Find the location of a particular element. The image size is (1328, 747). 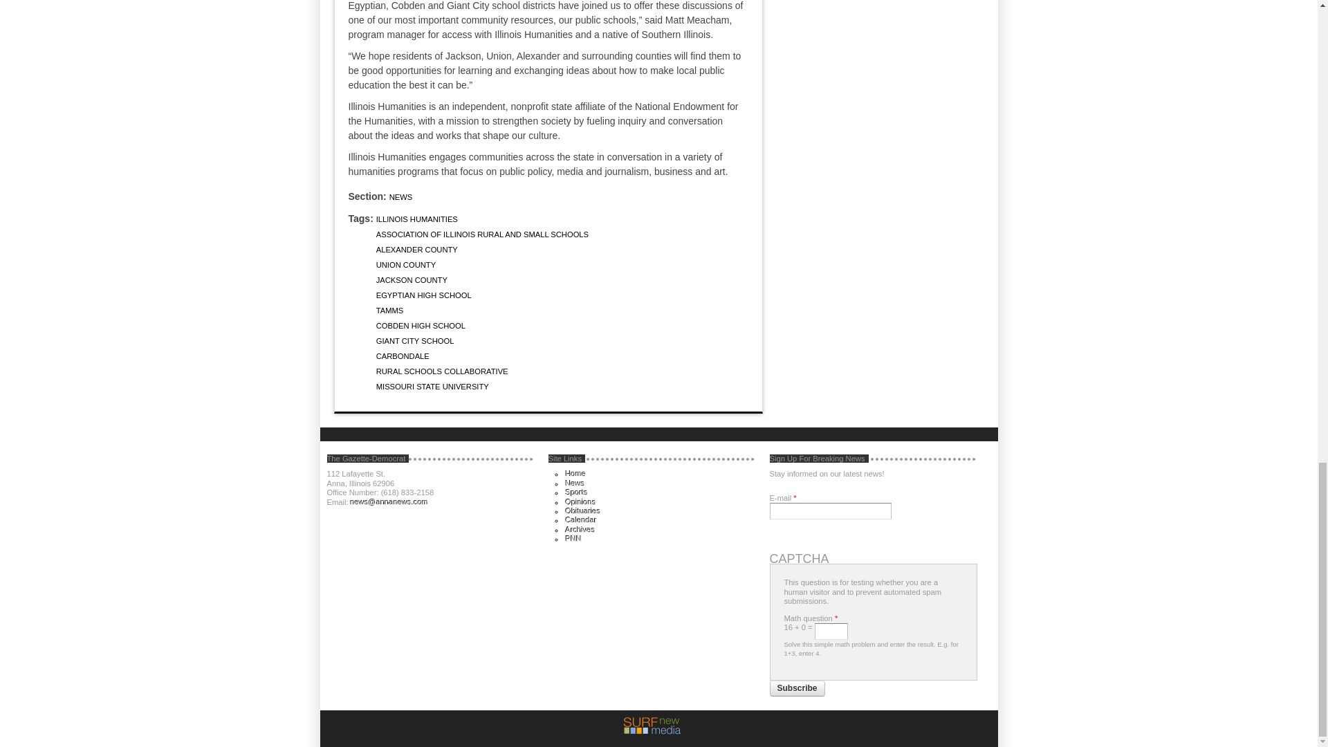

UNION COUNTY is located at coordinates (405, 264).